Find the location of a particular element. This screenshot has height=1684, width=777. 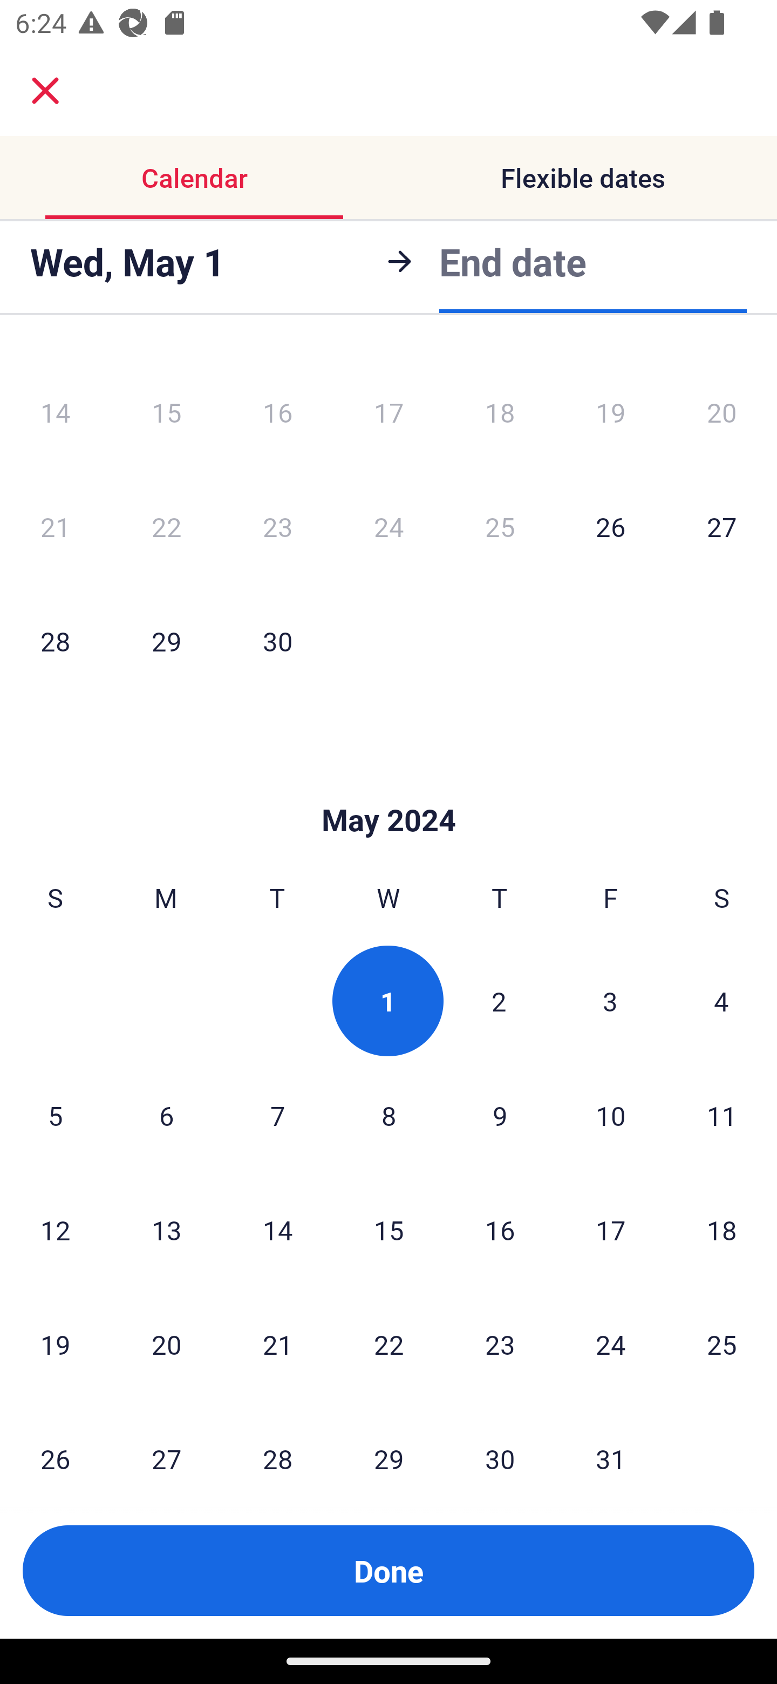

25 Thursday, April 25, 2024 is located at coordinates (500, 527).